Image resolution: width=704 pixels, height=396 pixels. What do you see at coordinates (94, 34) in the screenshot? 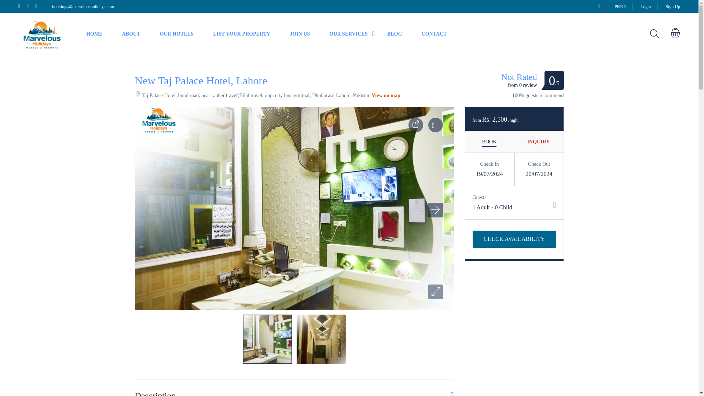
I see `HOME` at bounding box center [94, 34].